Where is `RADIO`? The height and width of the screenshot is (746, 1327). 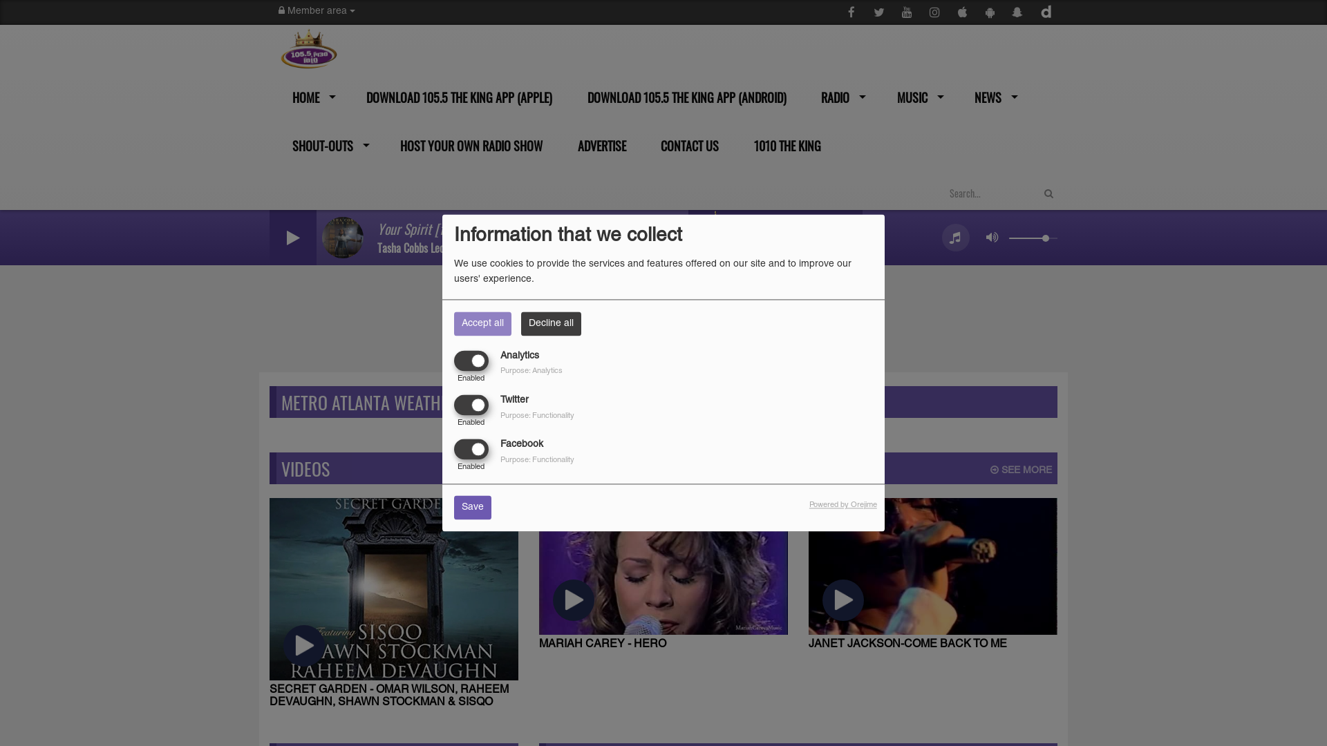 RADIO is located at coordinates (840, 97).